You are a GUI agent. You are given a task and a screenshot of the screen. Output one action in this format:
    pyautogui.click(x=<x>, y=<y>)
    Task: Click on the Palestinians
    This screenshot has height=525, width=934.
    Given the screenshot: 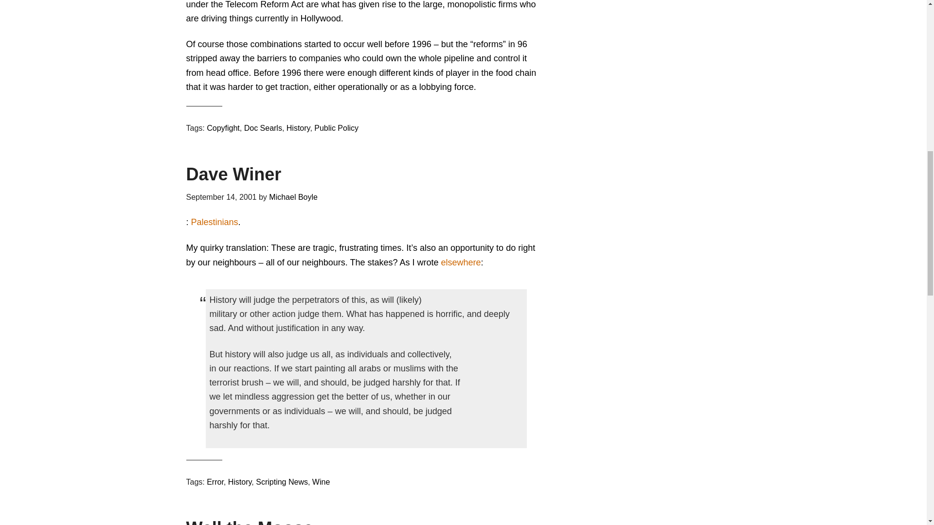 What is the action you would take?
    pyautogui.click(x=215, y=222)
    